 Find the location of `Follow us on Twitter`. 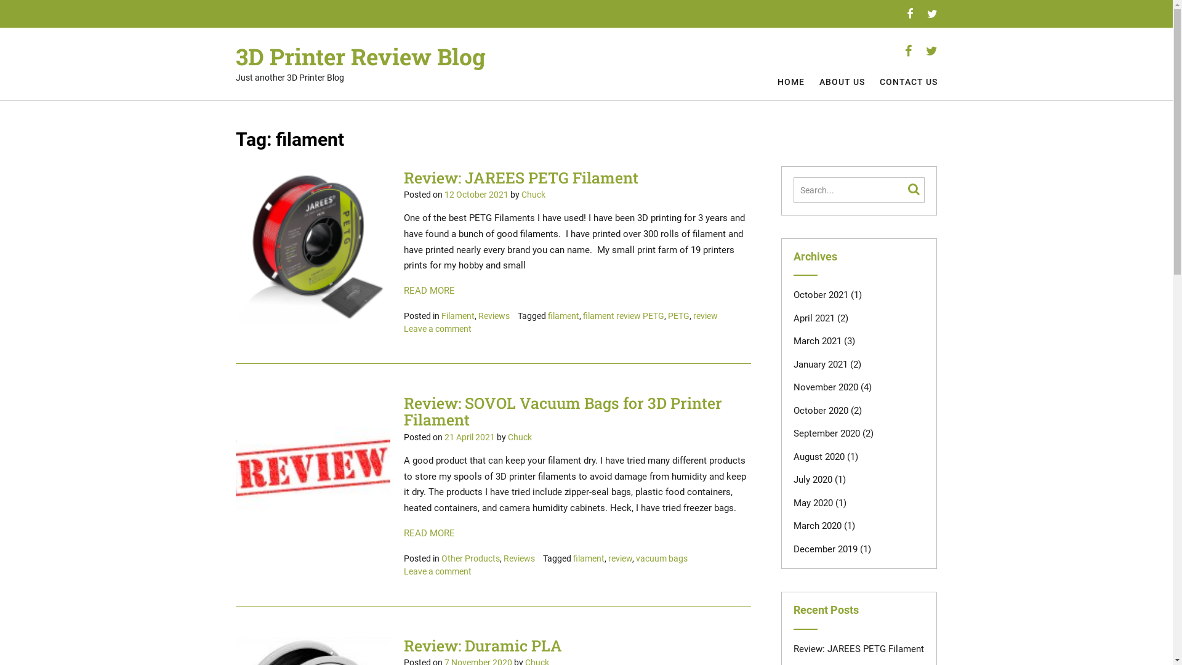

Follow us on Twitter is located at coordinates (932, 14).